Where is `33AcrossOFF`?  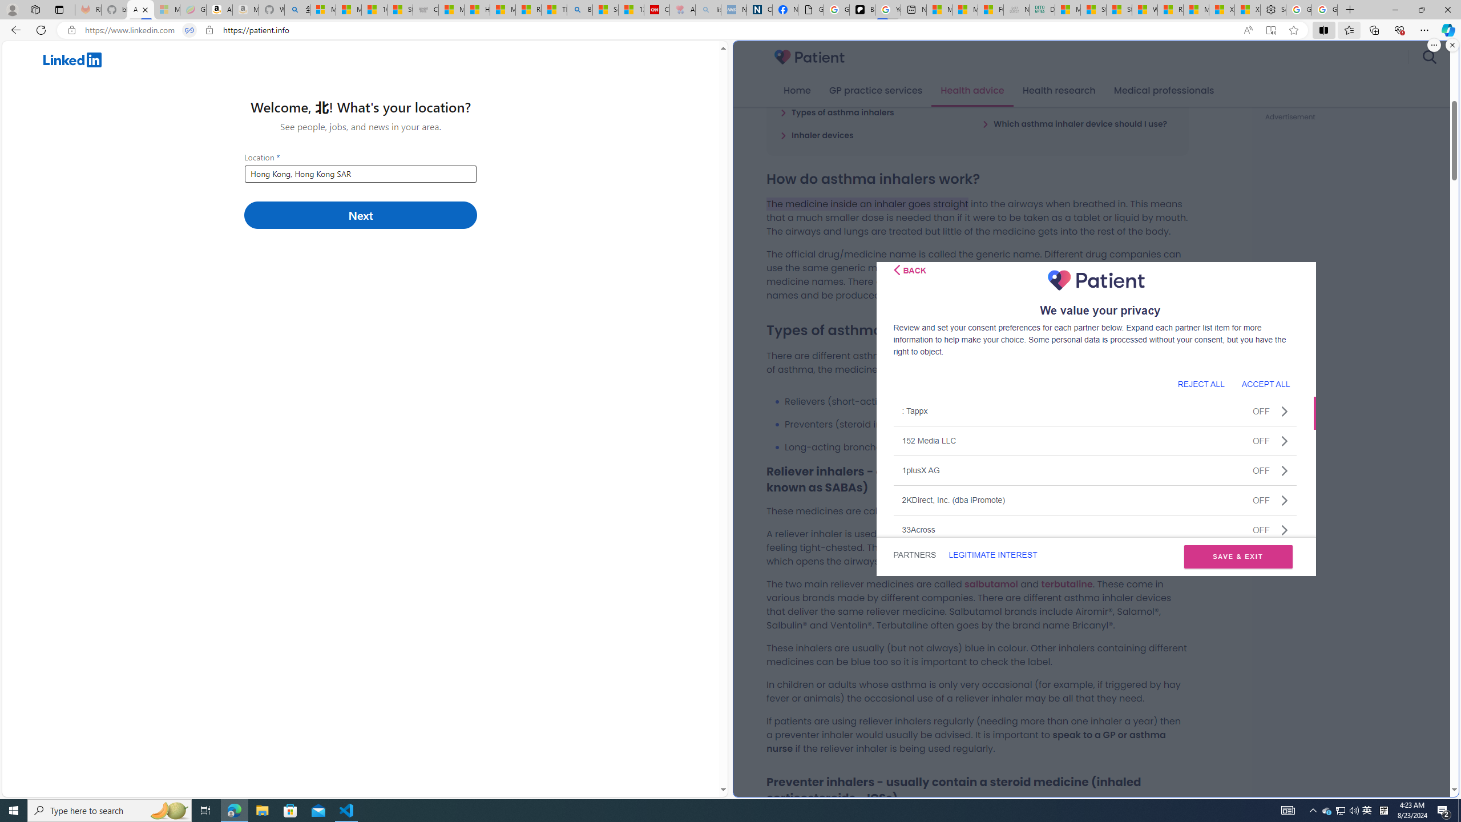
33AcrossOFF is located at coordinates (1095, 529).